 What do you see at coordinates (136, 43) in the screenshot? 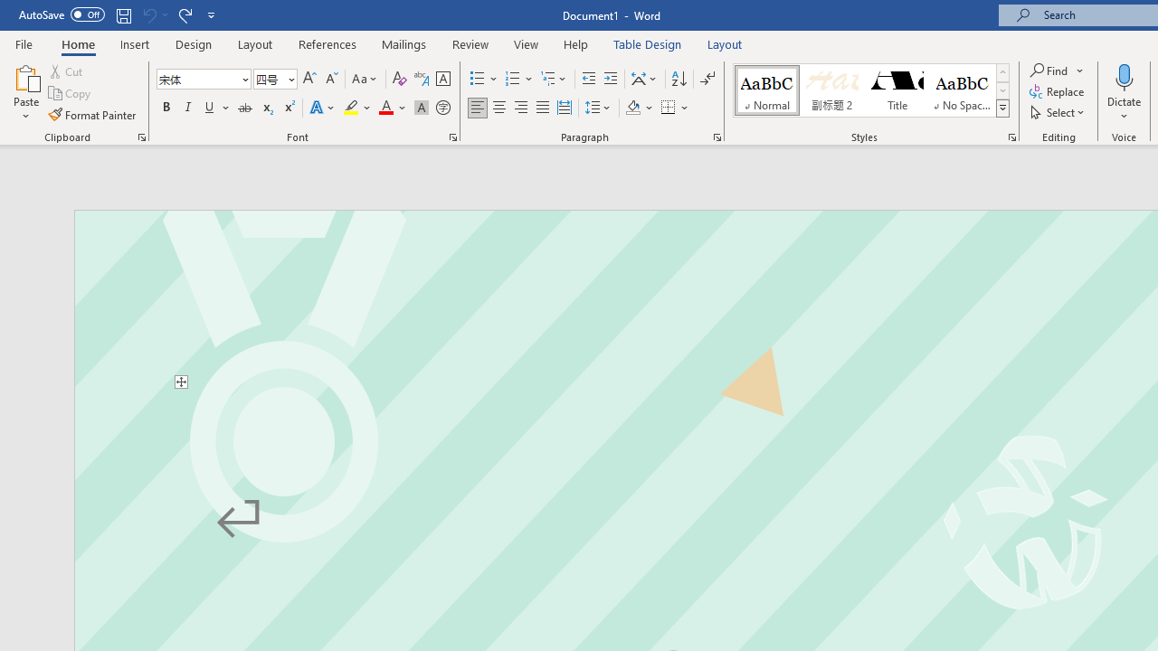
I see `Insert` at bounding box center [136, 43].